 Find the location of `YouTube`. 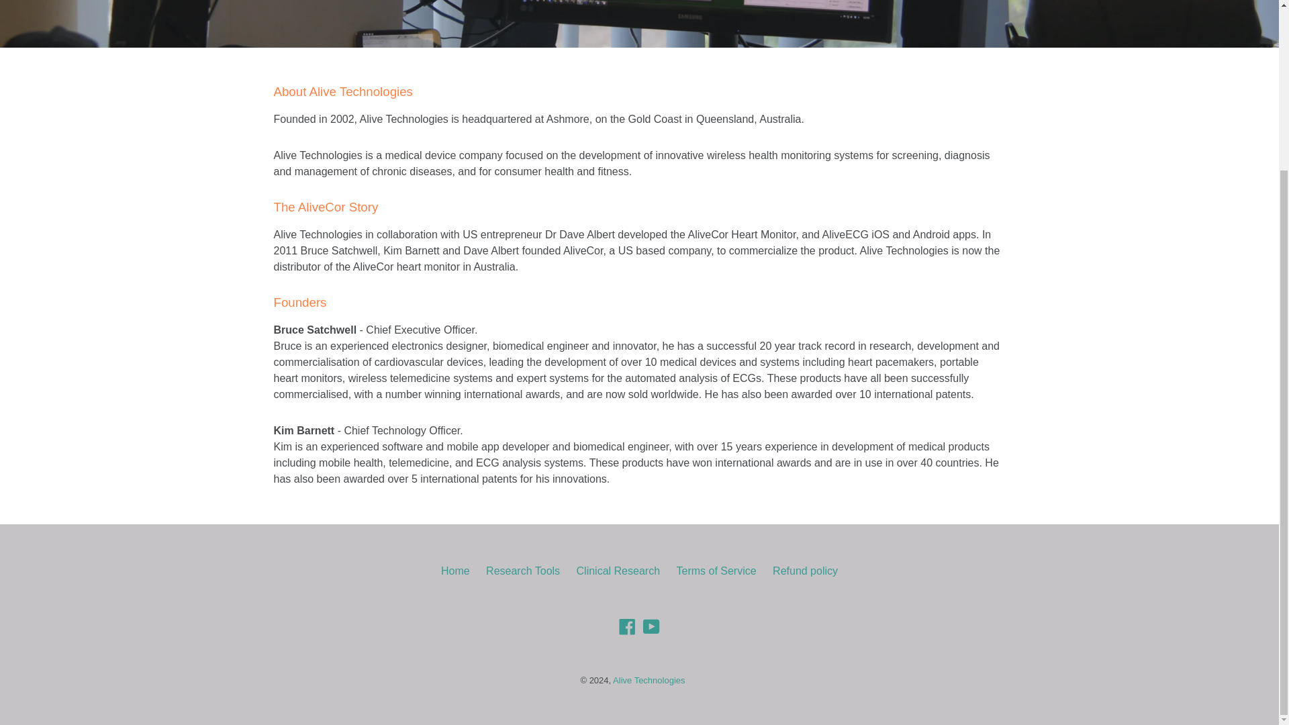

YouTube is located at coordinates (651, 627).